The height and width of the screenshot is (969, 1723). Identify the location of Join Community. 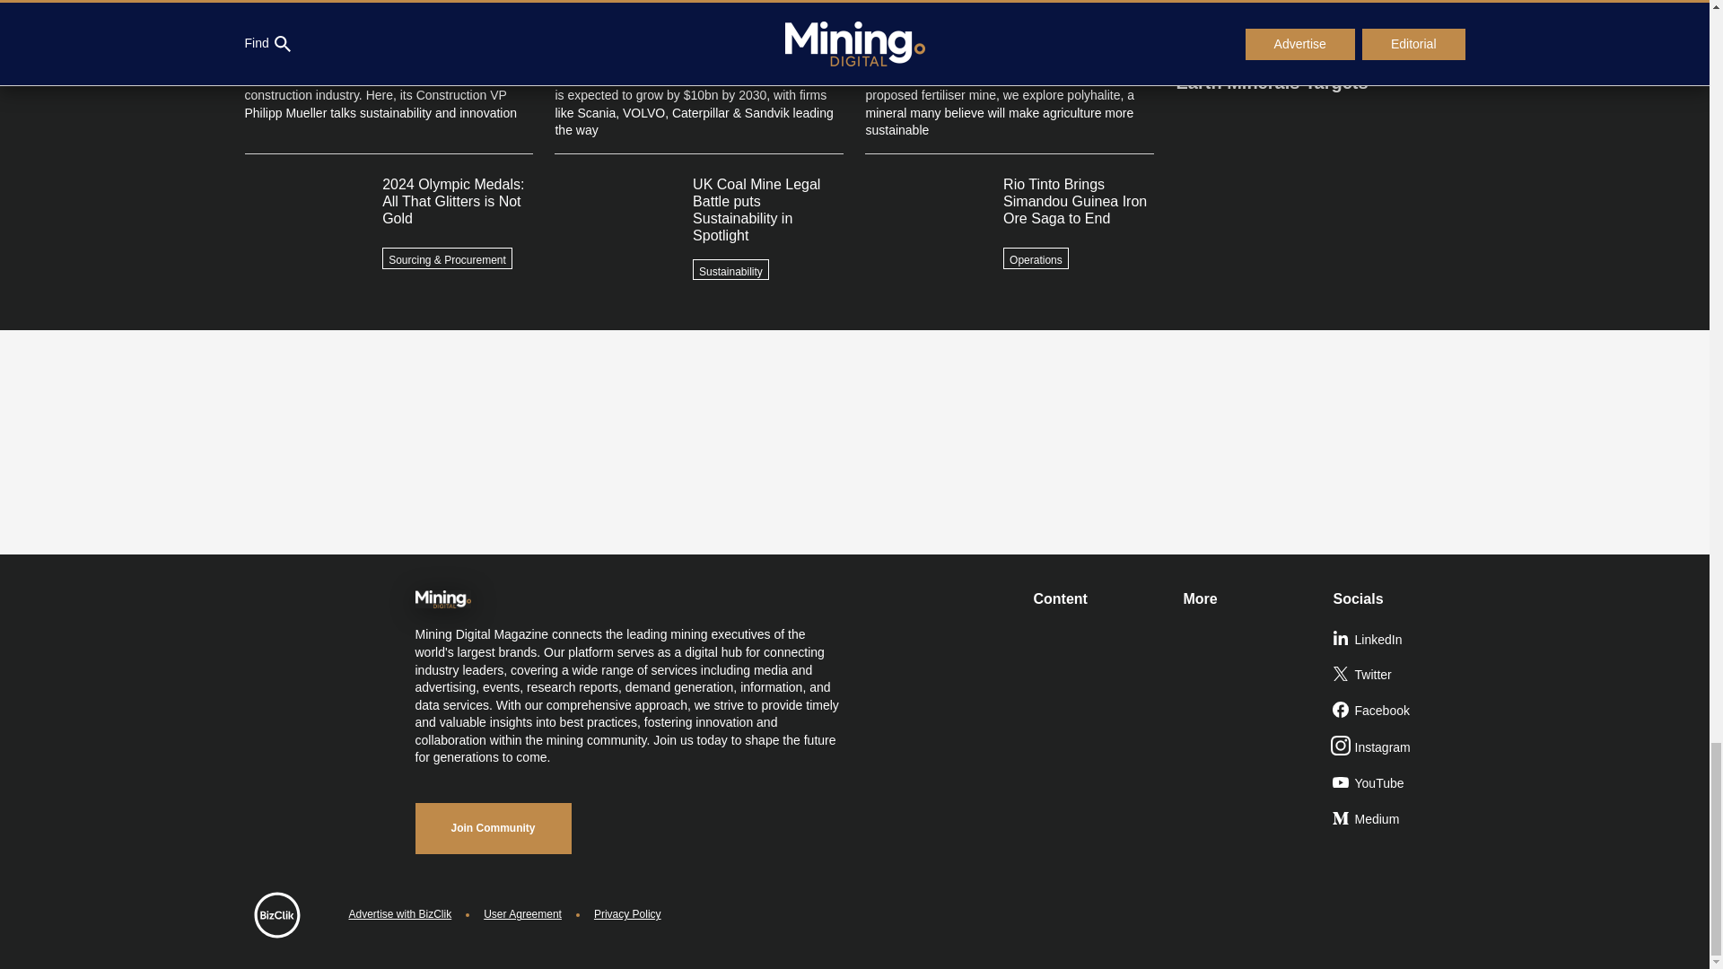
(492, 828).